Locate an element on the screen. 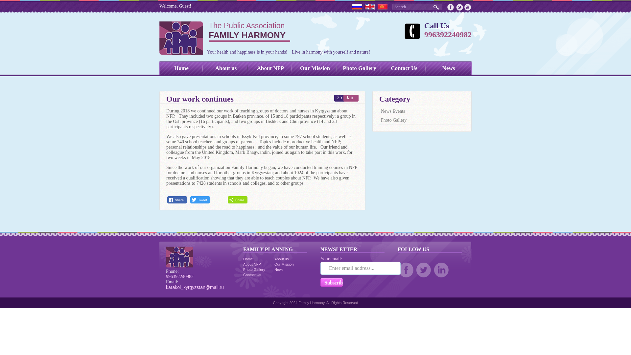  Photo Gallery is located at coordinates (225, 38).